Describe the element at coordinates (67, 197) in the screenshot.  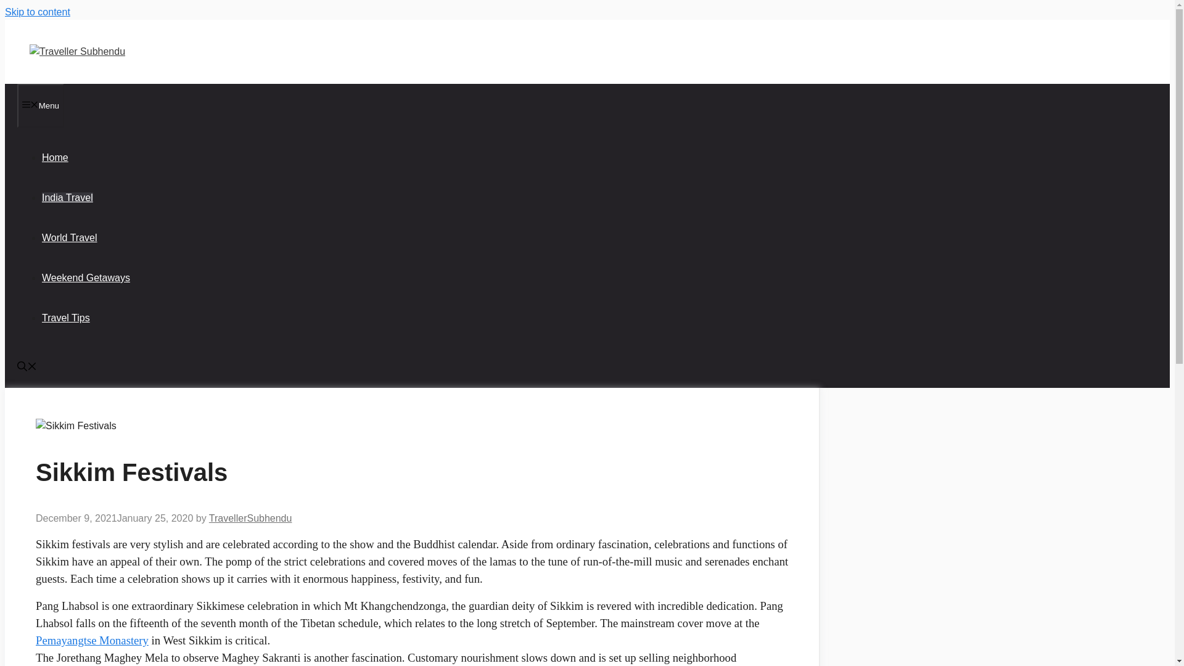
I see `India Travel` at that location.